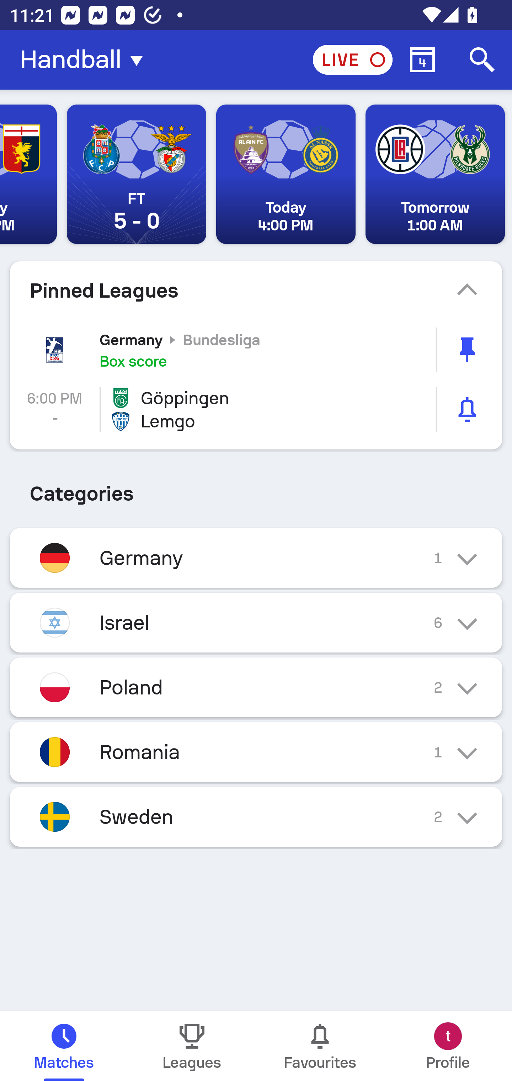 The height and width of the screenshot is (1081, 512). What do you see at coordinates (256, 816) in the screenshot?
I see `Sweden 2` at bounding box center [256, 816].